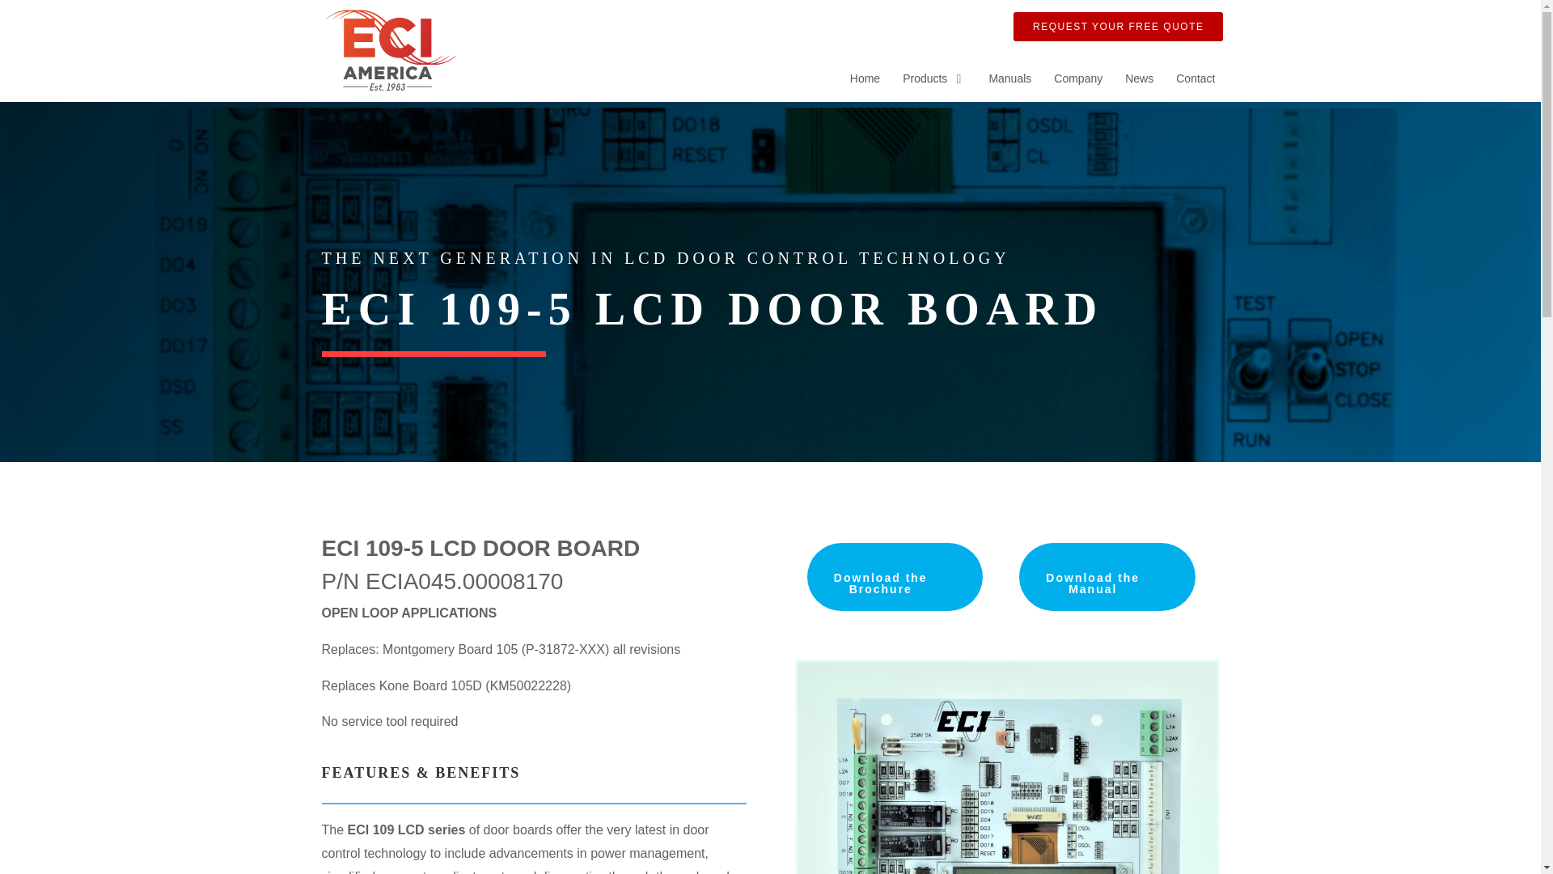  What do you see at coordinates (865, 79) in the screenshot?
I see `Home` at bounding box center [865, 79].